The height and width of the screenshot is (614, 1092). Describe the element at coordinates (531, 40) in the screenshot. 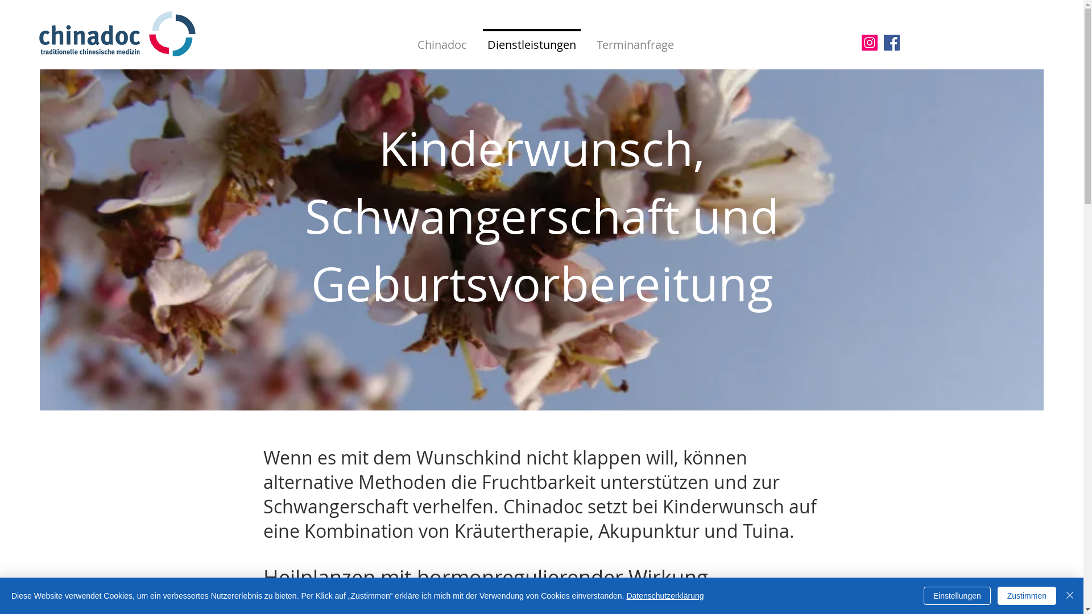

I see `Dienstleistungen` at that location.